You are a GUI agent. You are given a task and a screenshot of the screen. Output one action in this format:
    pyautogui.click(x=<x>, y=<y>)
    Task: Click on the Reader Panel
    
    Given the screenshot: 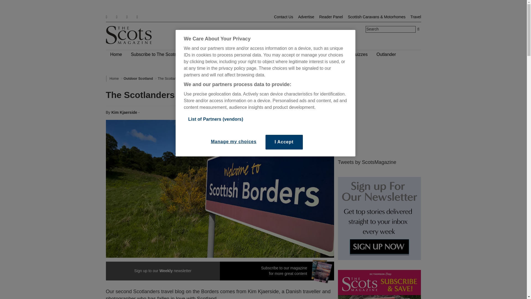 What is the action you would take?
    pyautogui.click(x=331, y=17)
    